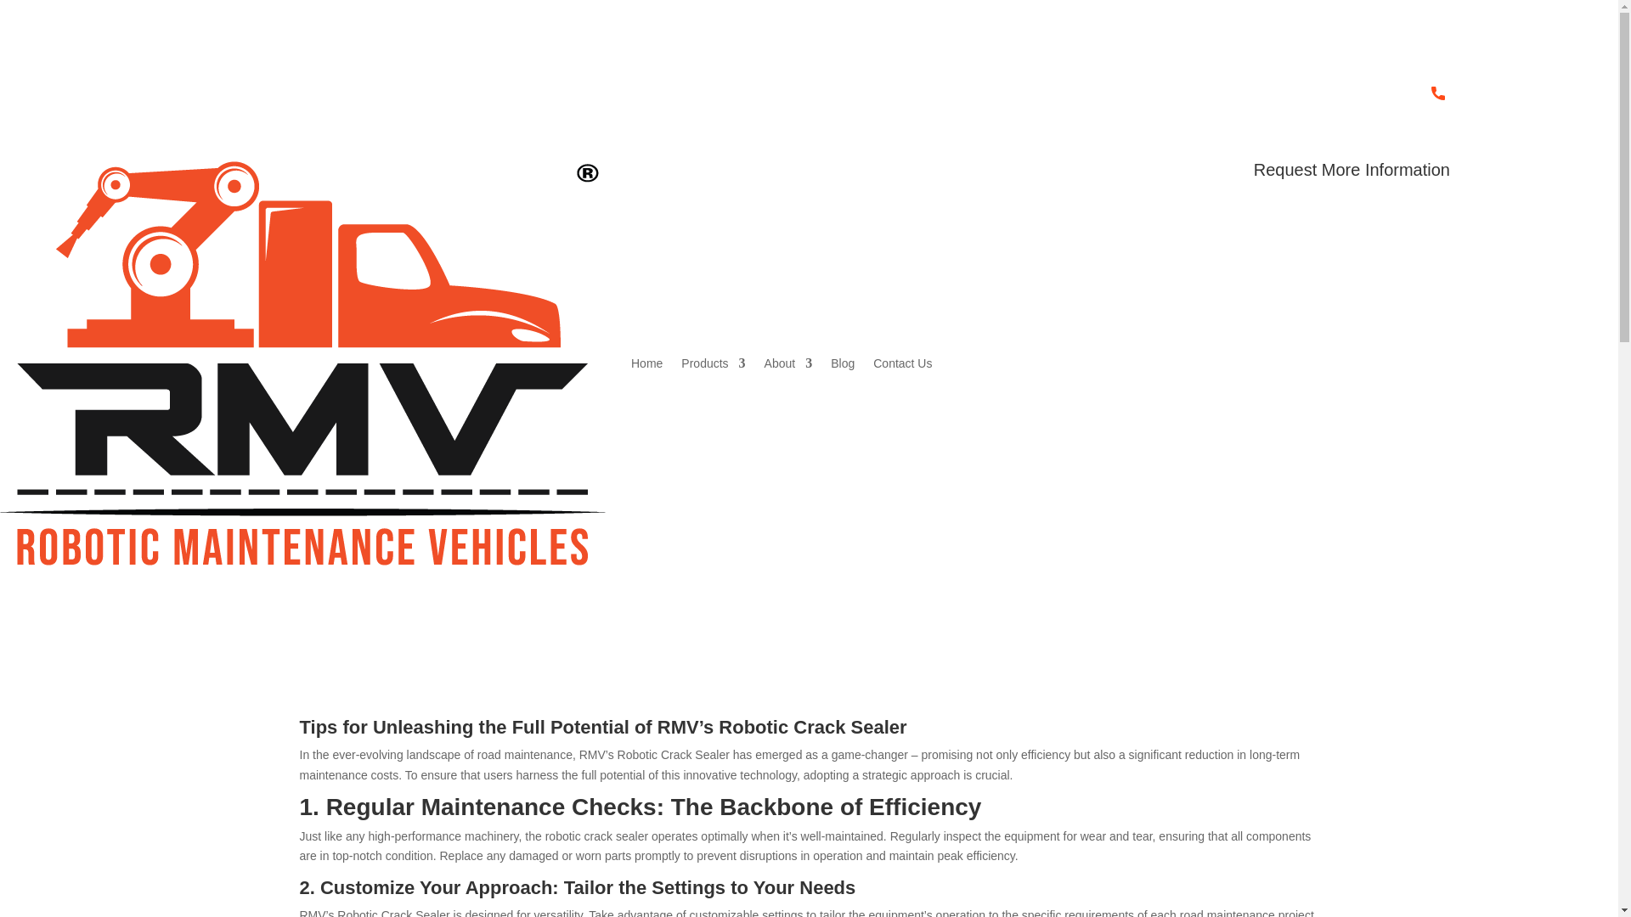 This screenshot has width=1631, height=917. What do you see at coordinates (1438, 93) in the screenshot?
I see `Click to Call` at bounding box center [1438, 93].